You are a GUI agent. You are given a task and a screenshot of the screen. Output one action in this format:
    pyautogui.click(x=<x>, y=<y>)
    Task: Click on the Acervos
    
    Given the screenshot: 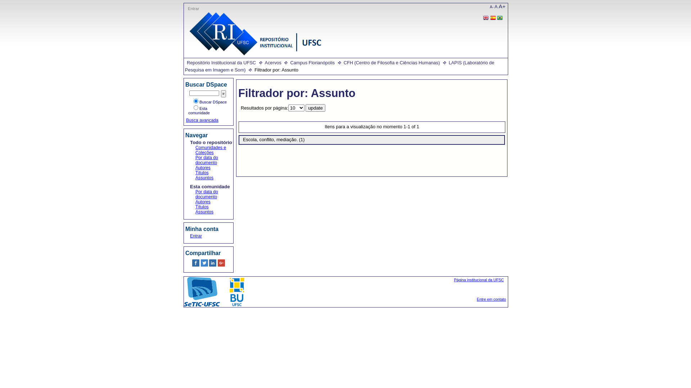 What is the action you would take?
    pyautogui.click(x=273, y=63)
    